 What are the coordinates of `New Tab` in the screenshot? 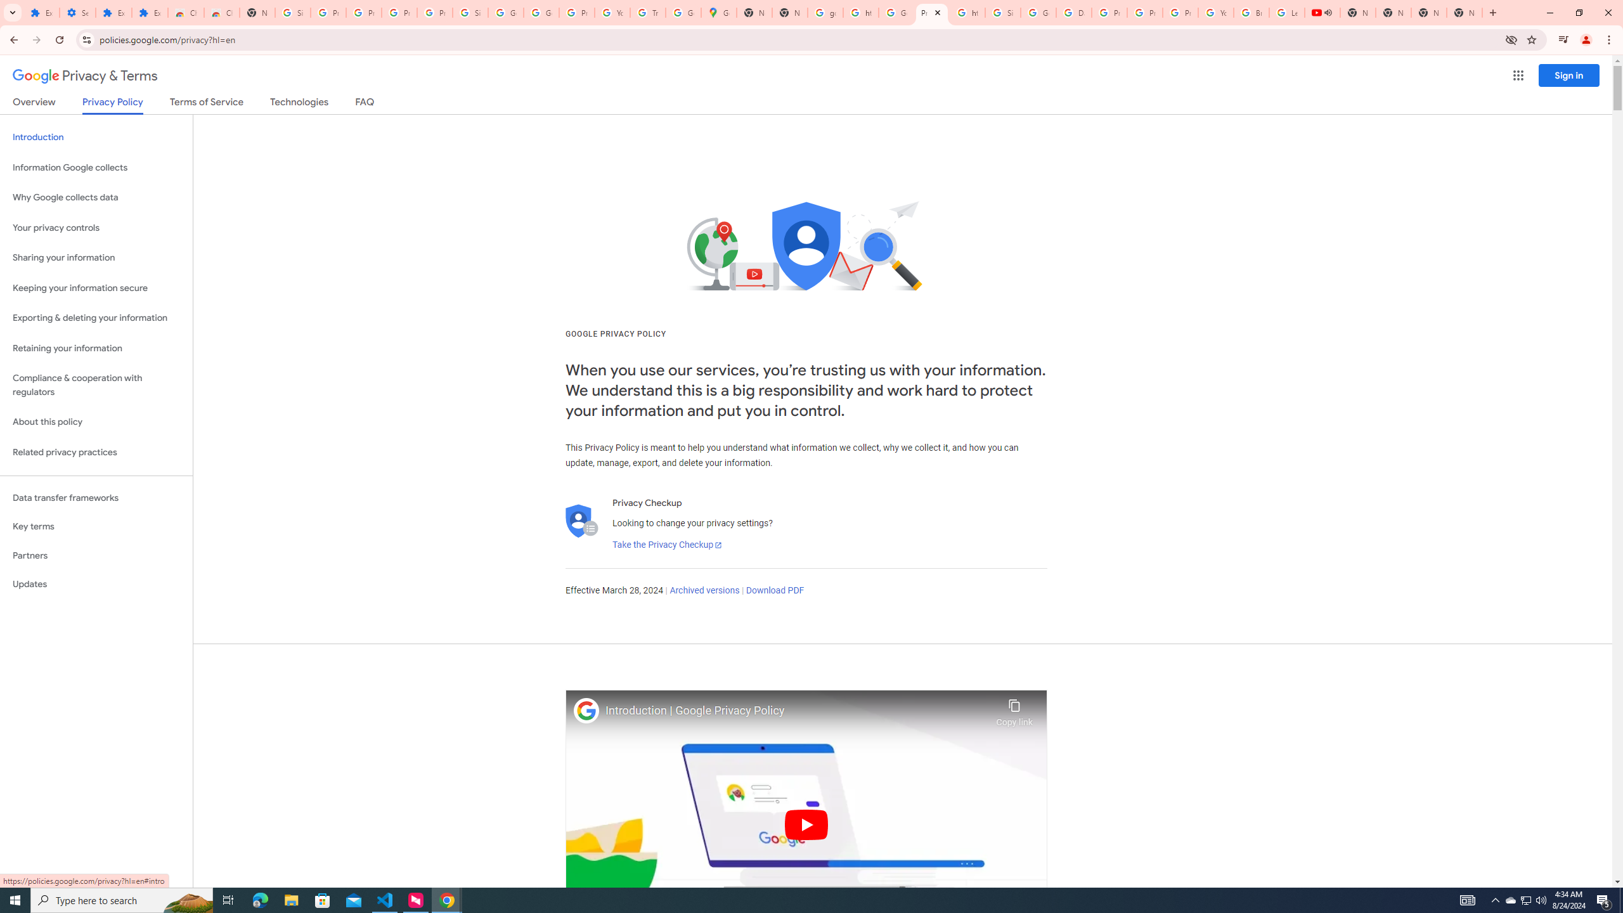 It's located at (257, 13).